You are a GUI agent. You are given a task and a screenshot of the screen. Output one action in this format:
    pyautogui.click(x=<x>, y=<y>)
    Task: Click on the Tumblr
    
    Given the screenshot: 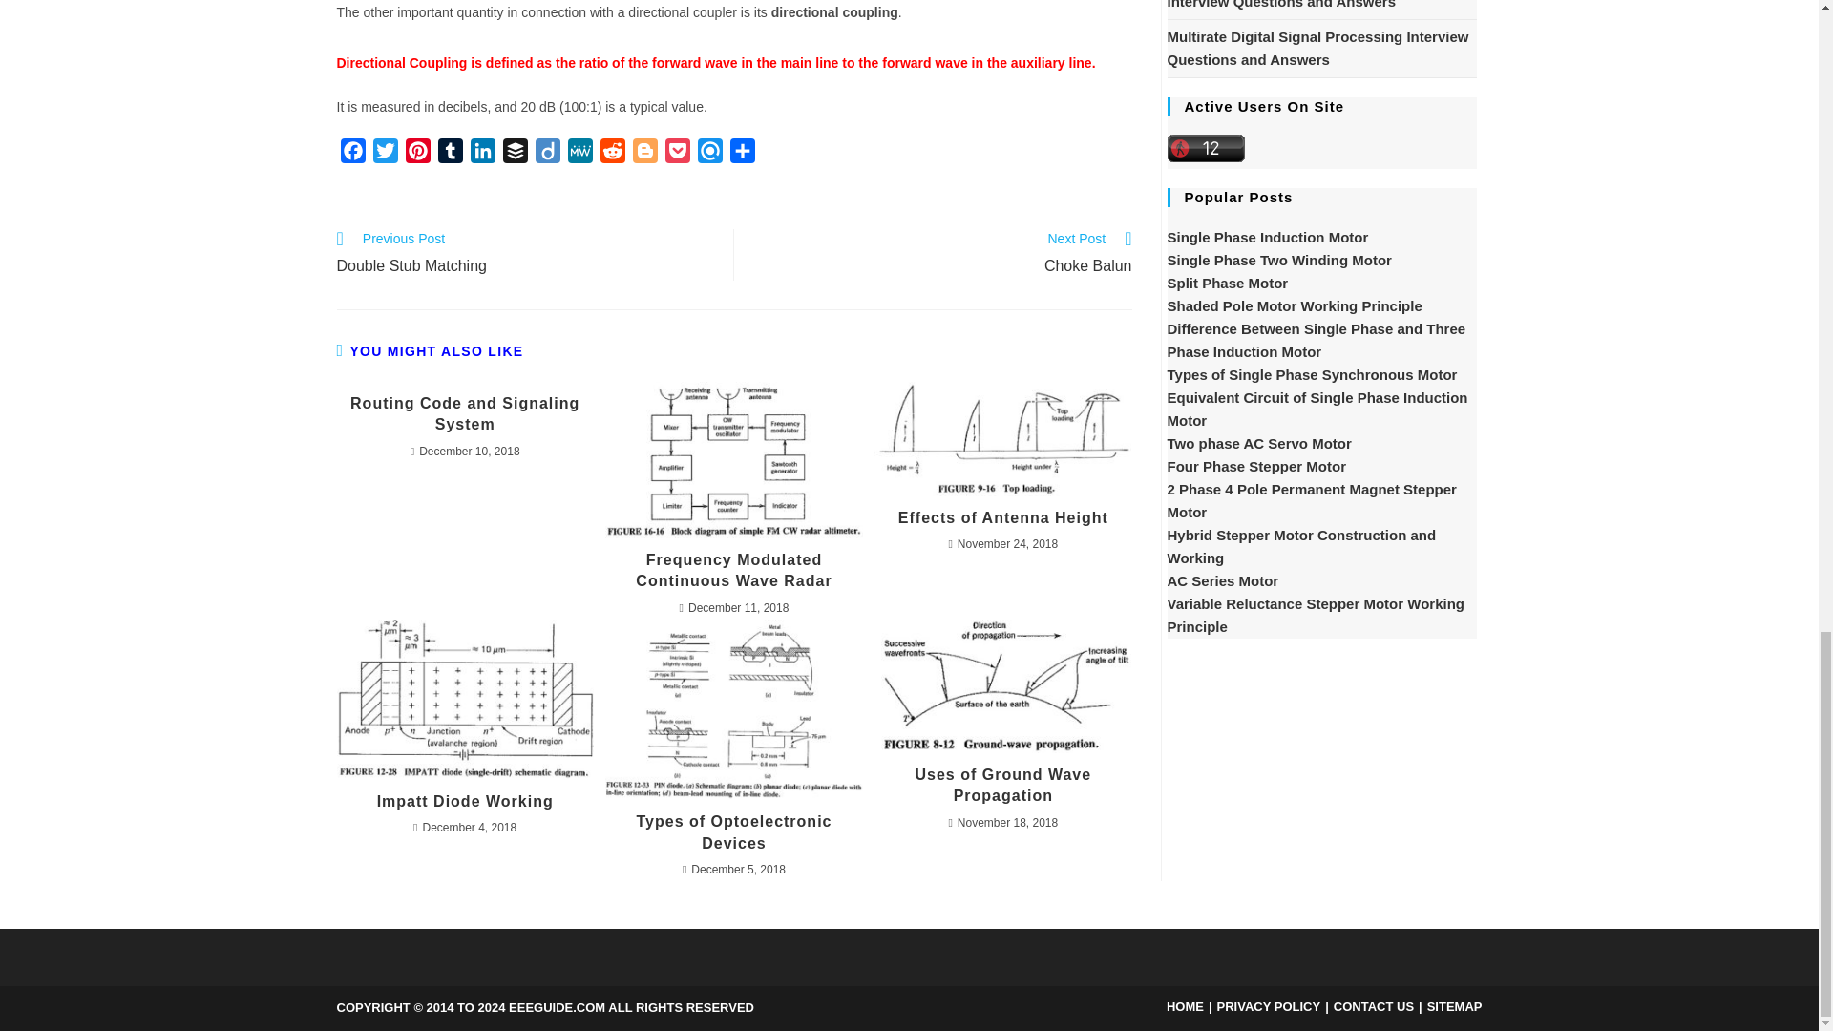 What is the action you would take?
    pyautogui.click(x=449, y=155)
    